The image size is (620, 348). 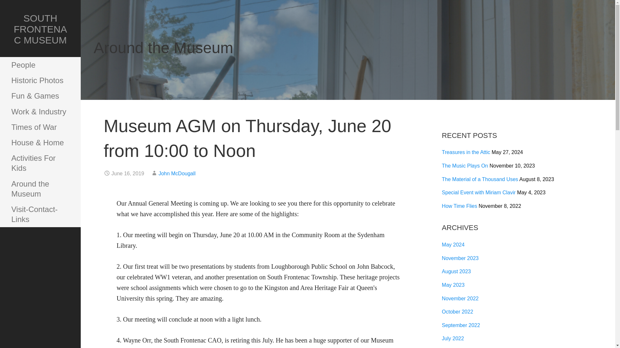 What do you see at coordinates (40, 163) in the screenshot?
I see `Activities For Kids` at bounding box center [40, 163].